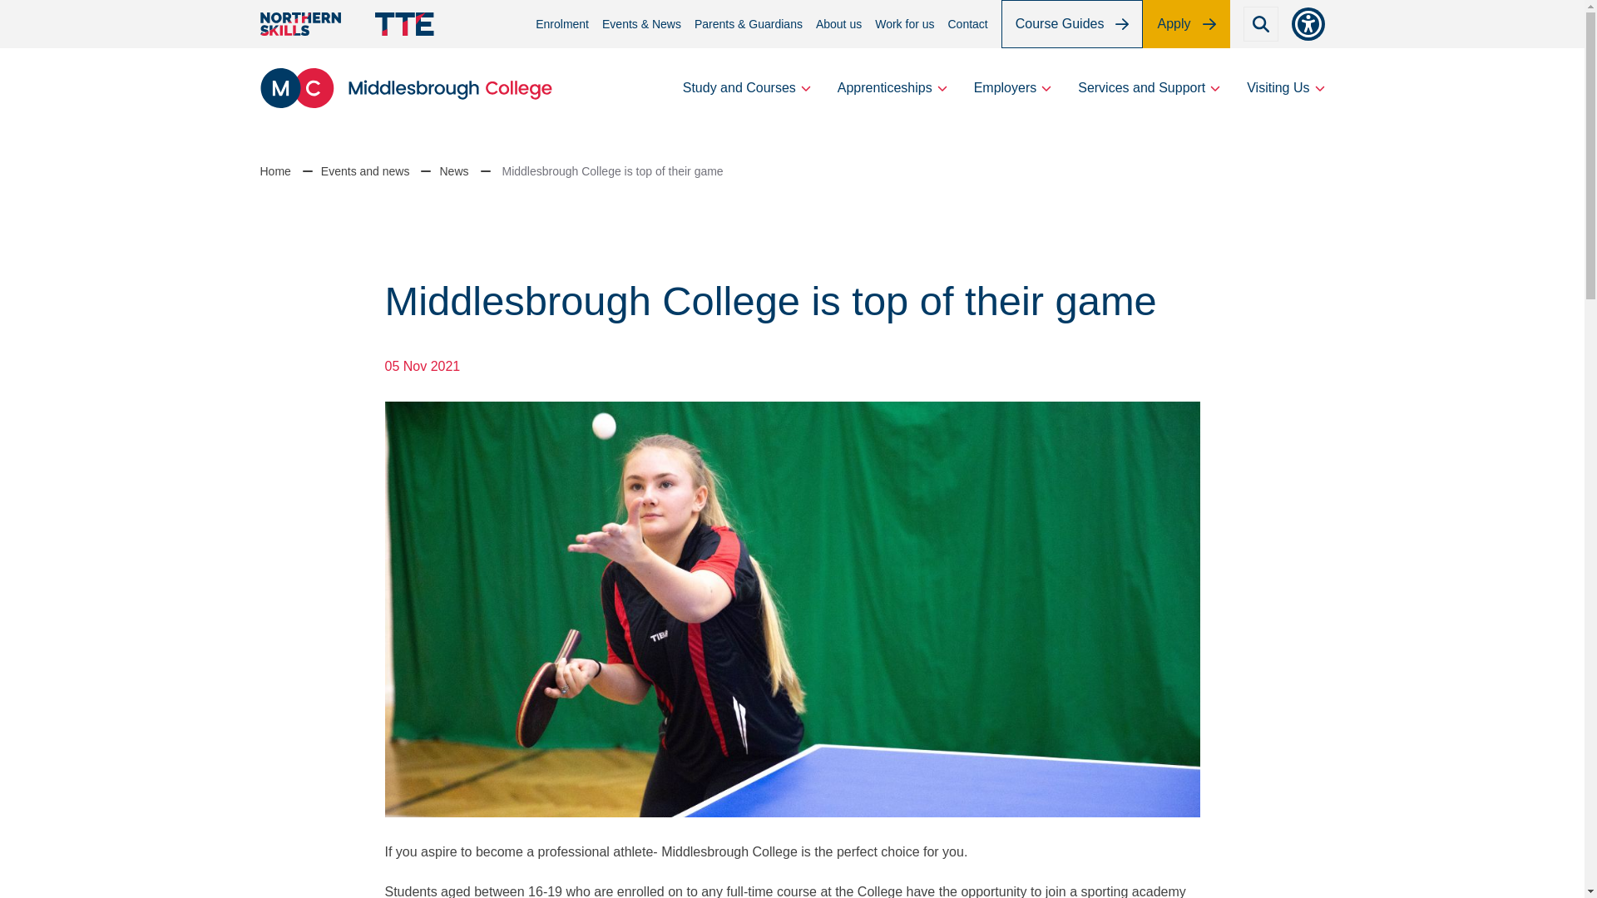 The image size is (1597, 898). Describe the element at coordinates (1186, 24) in the screenshot. I see `Apply` at that location.